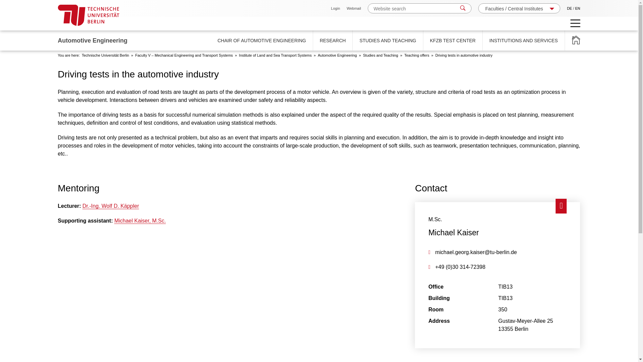 This screenshot has width=643, height=362. I want to click on Webmail, so click(354, 8).